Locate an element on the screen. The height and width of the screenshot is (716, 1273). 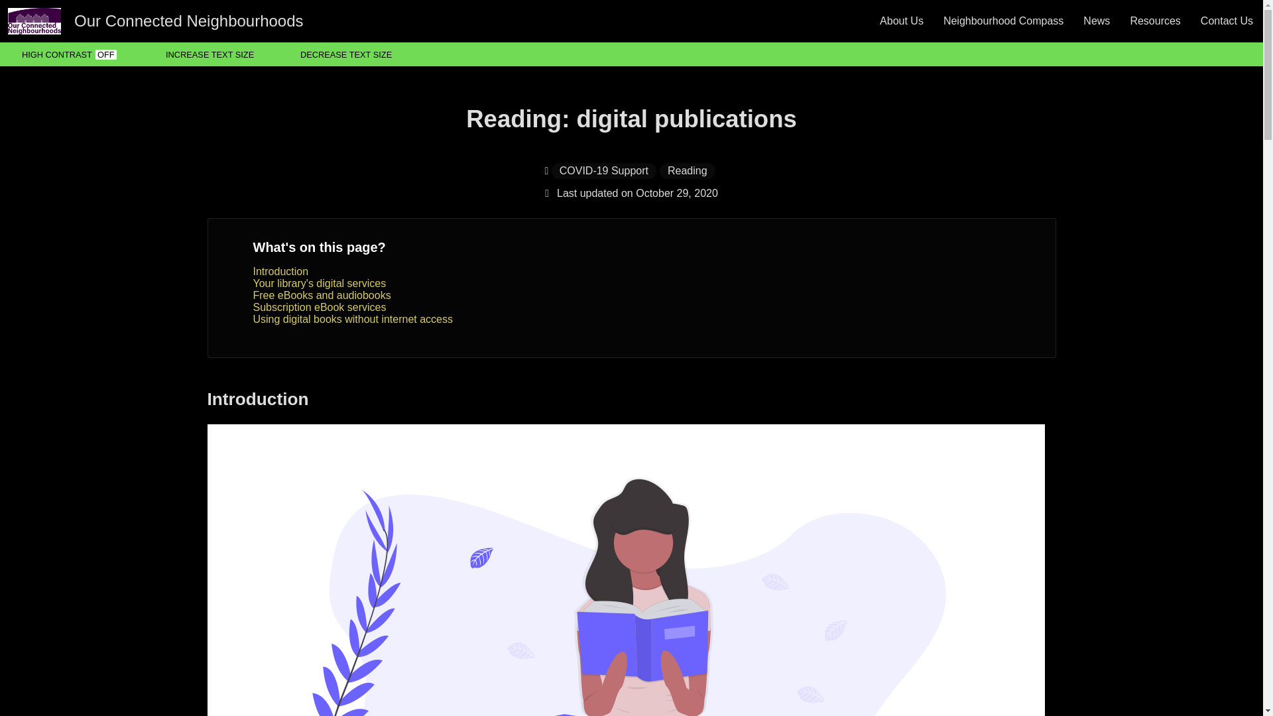
Our Connected Neighbourhoods is located at coordinates (152, 21).